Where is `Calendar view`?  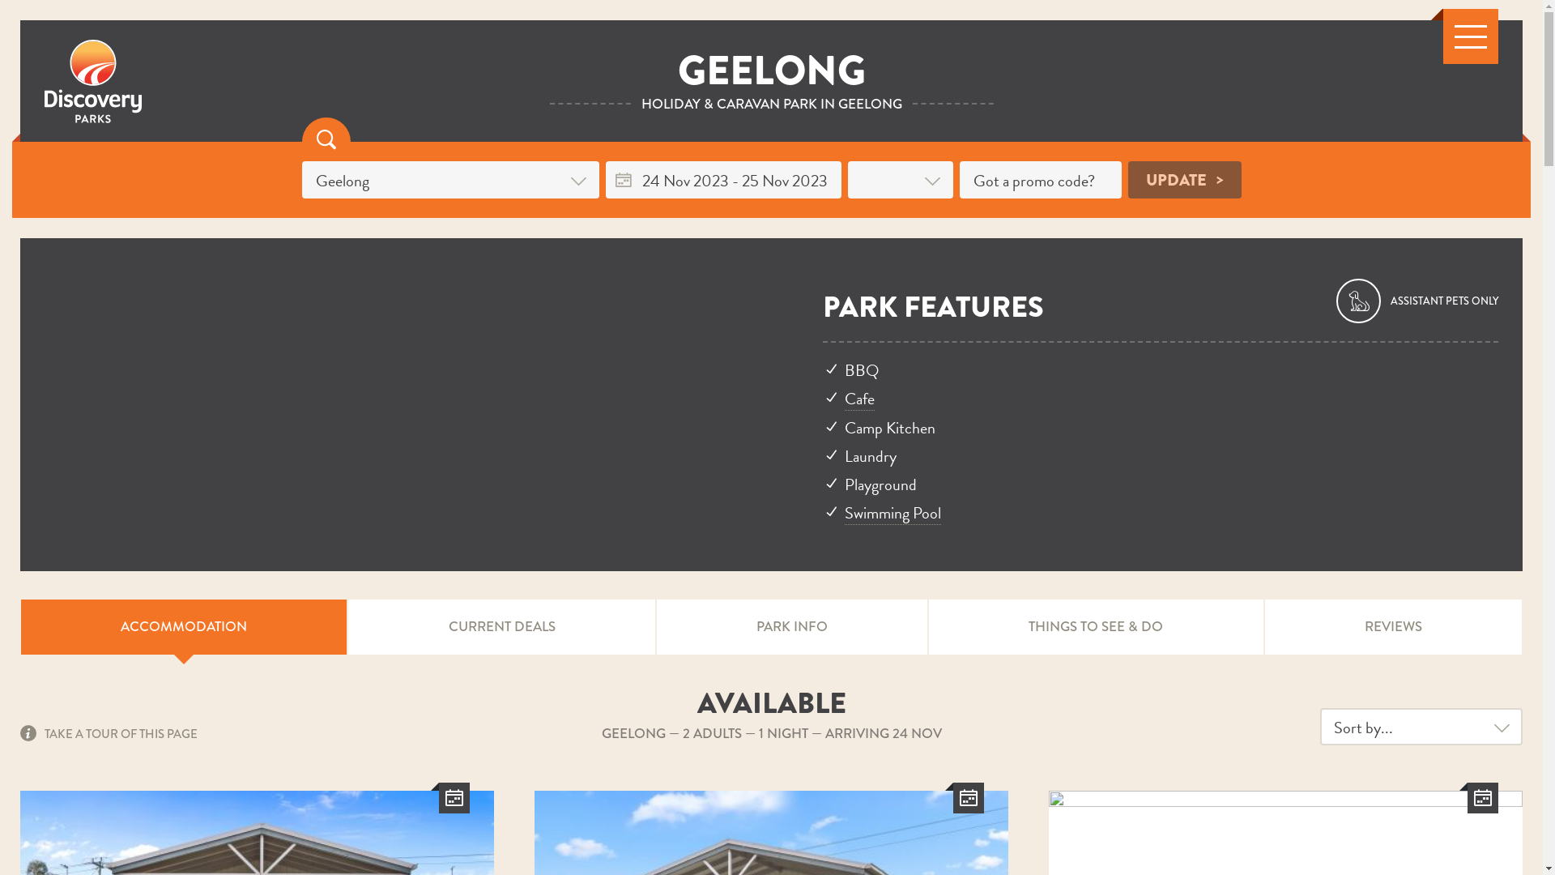
Calendar view is located at coordinates (1483, 798).